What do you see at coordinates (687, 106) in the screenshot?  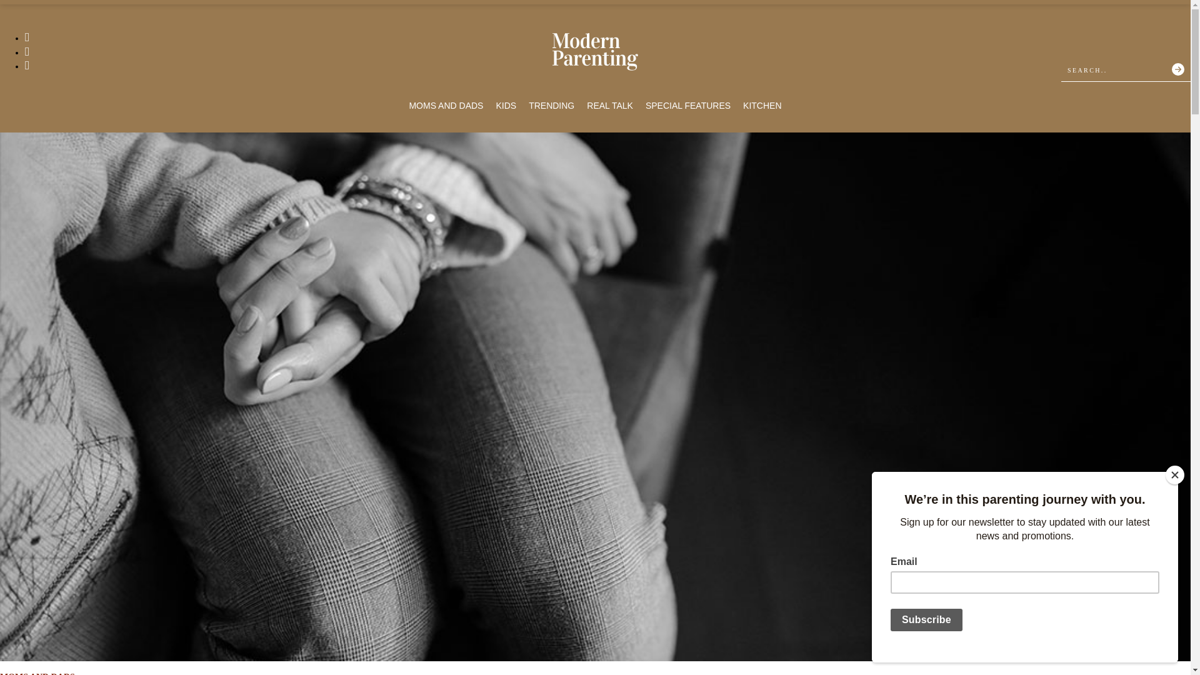 I see `SPECIAL FEATURES` at bounding box center [687, 106].